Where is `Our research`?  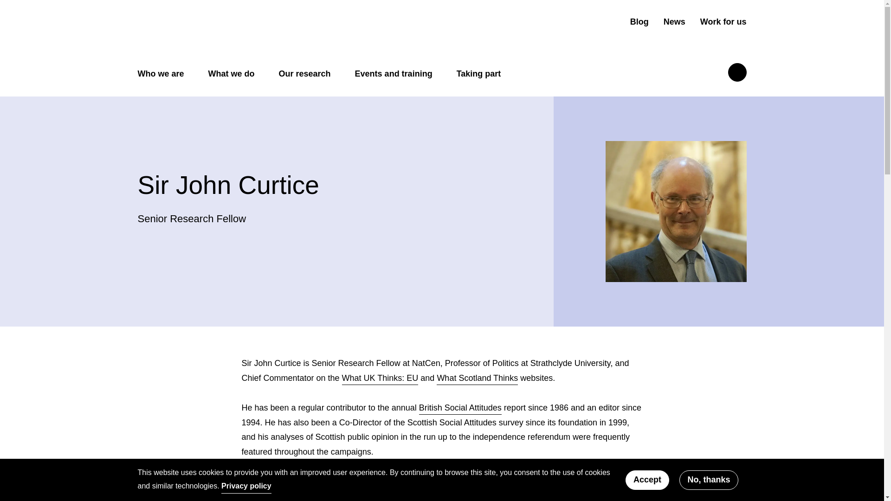 Our research is located at coordinates (304, 74).